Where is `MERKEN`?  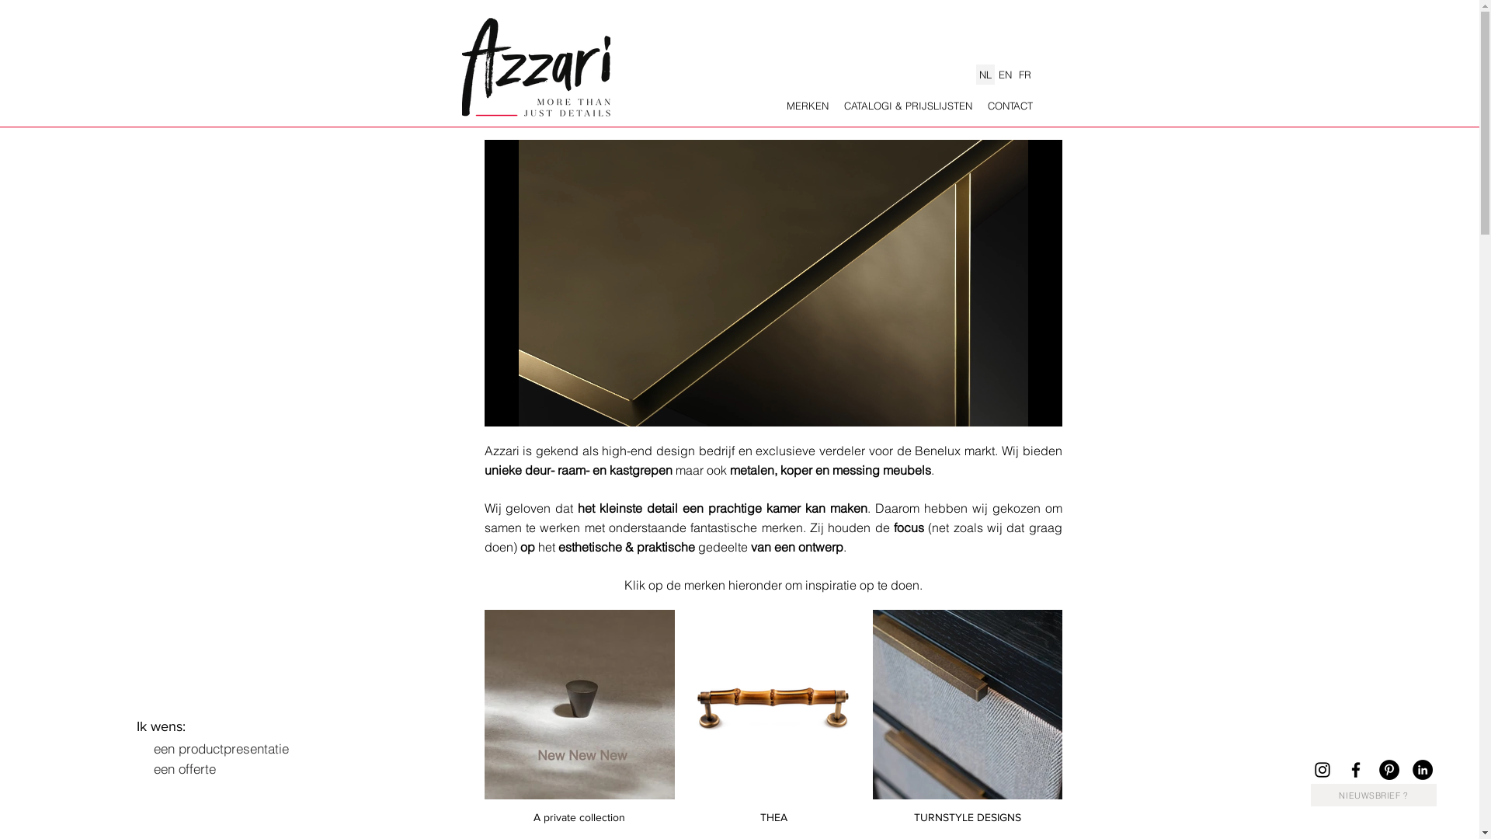
MERKEN is located at coordinates (807, 106).